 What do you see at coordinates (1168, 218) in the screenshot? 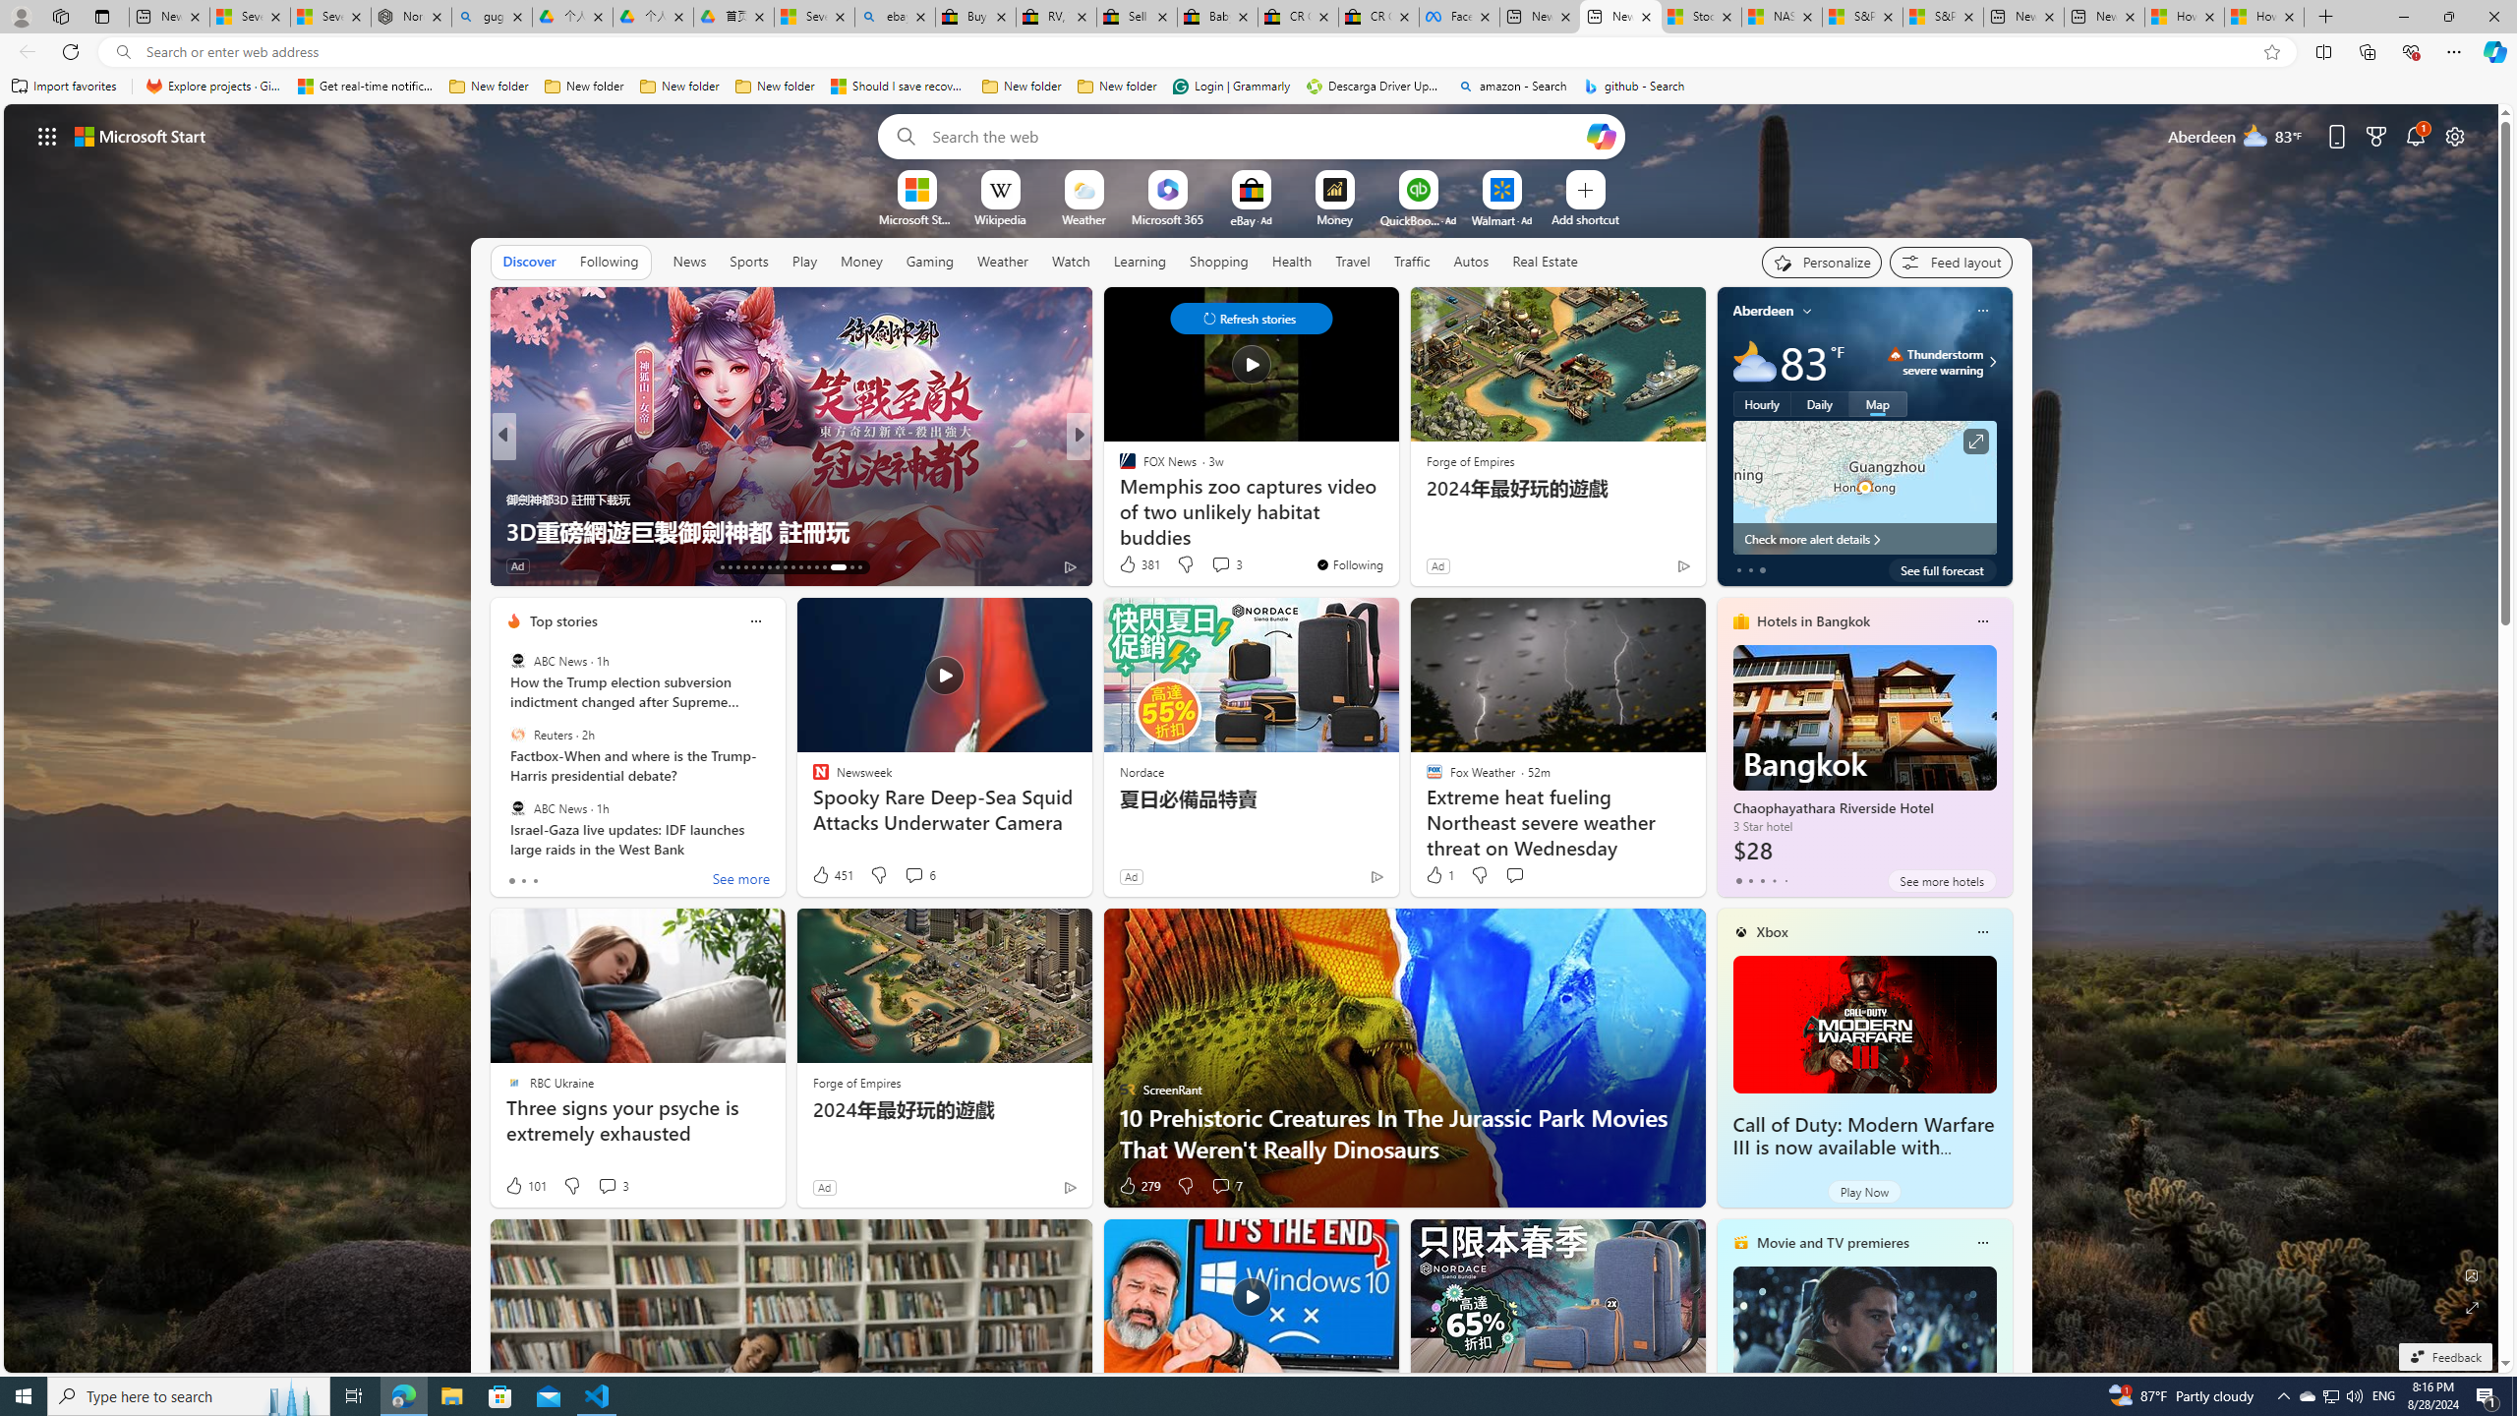
I see `Microsoft 365` at bounding box center [1168, 218].